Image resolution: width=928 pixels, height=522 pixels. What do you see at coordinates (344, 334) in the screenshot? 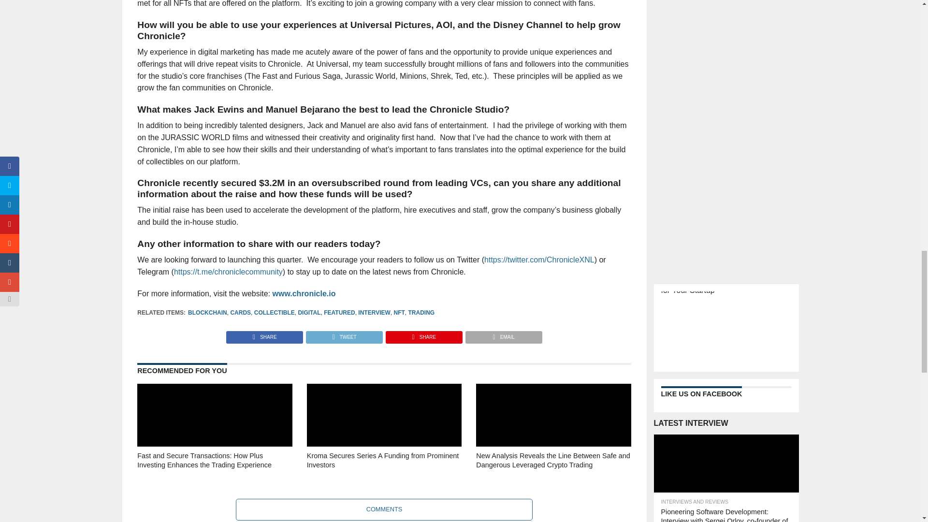
I see `Tweet This Post` at bounding box center [344, 334].